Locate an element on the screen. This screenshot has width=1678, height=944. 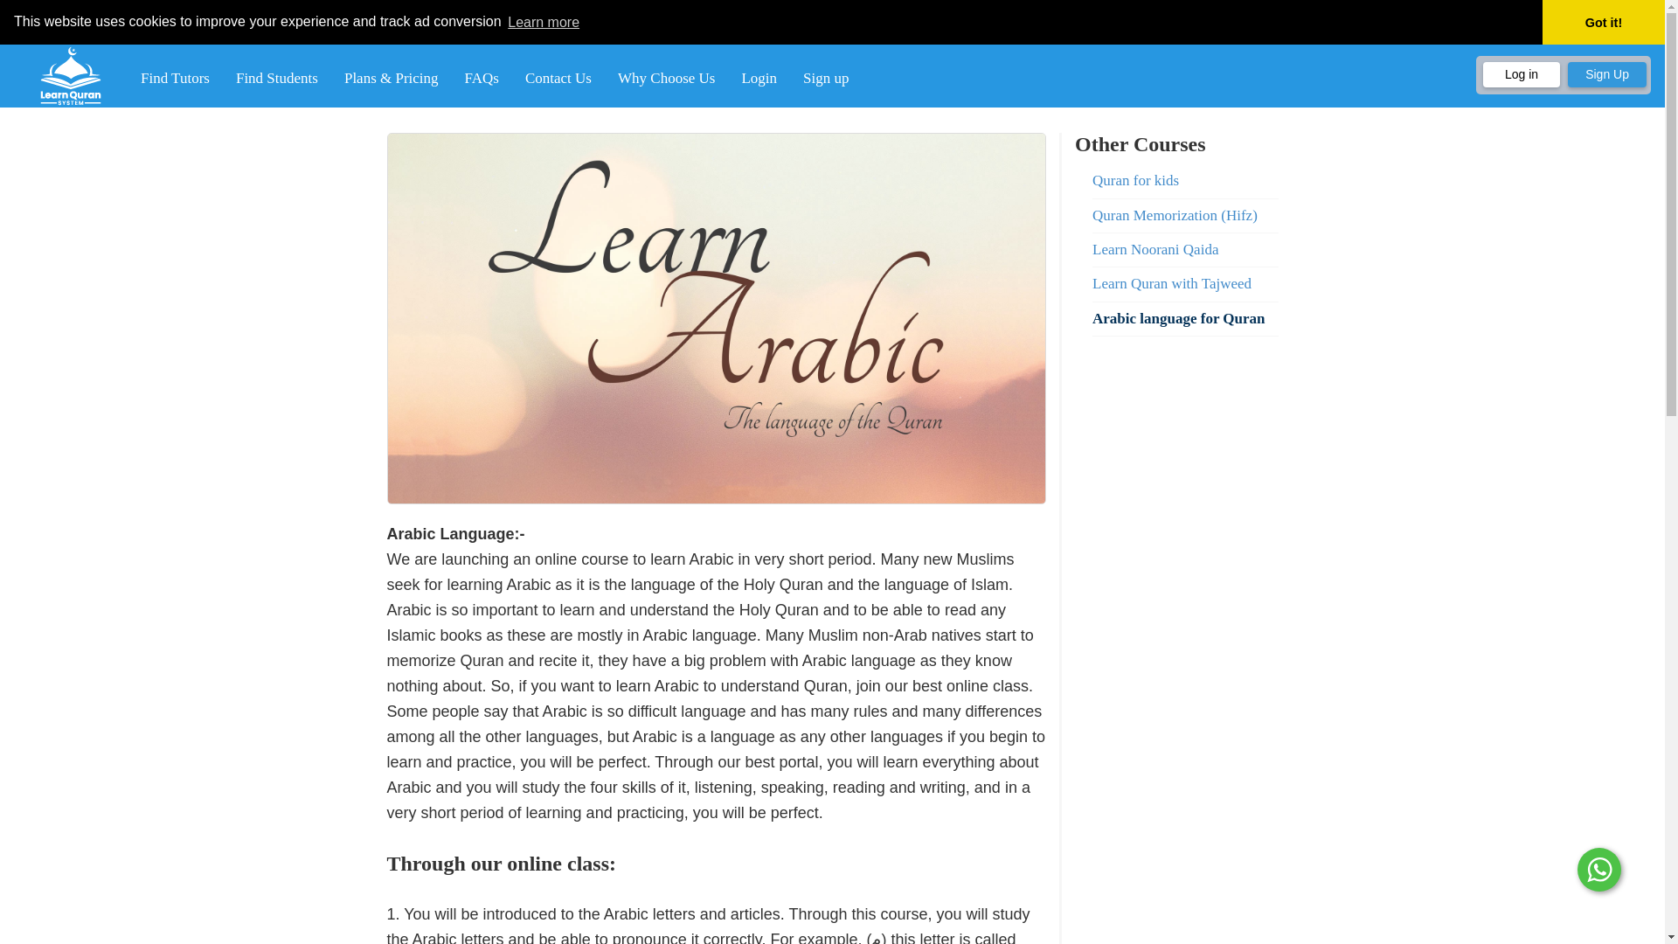
Login is located at coordinates (759, 78).